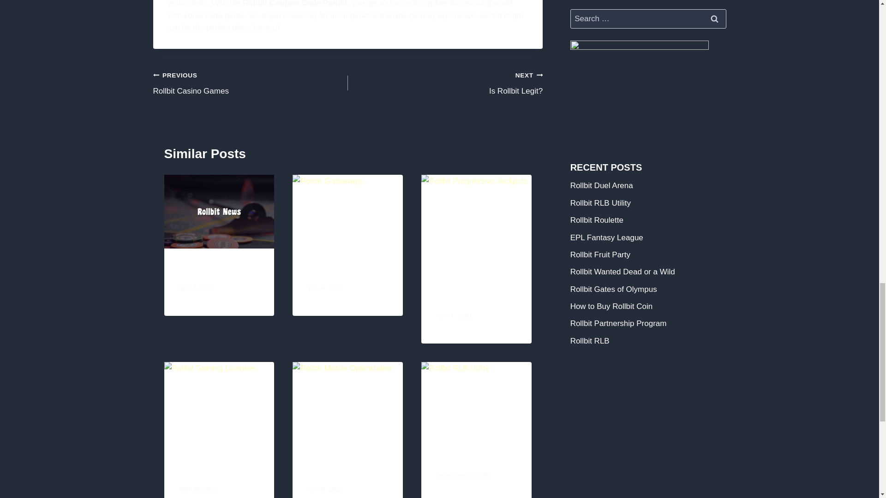  Describe the element at coordinates (337, 464) in the screenshot. I see `Rollbit Progressive Jackpots` at that location.